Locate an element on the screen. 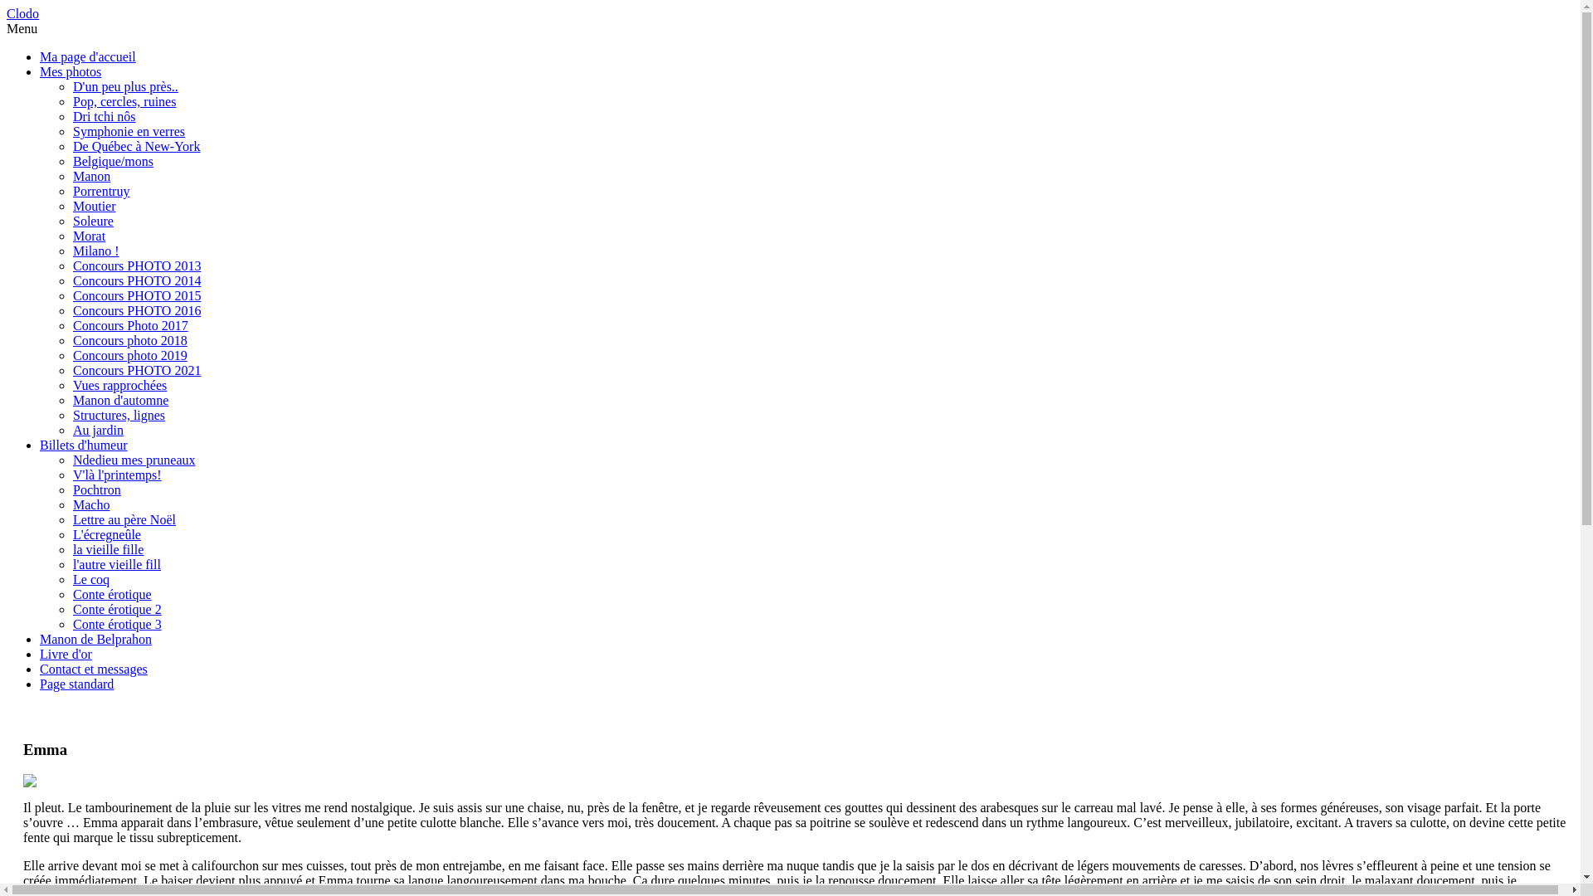 This screenshot has width=1593, height=896. Milano ! is located at coordinates (96, 251).